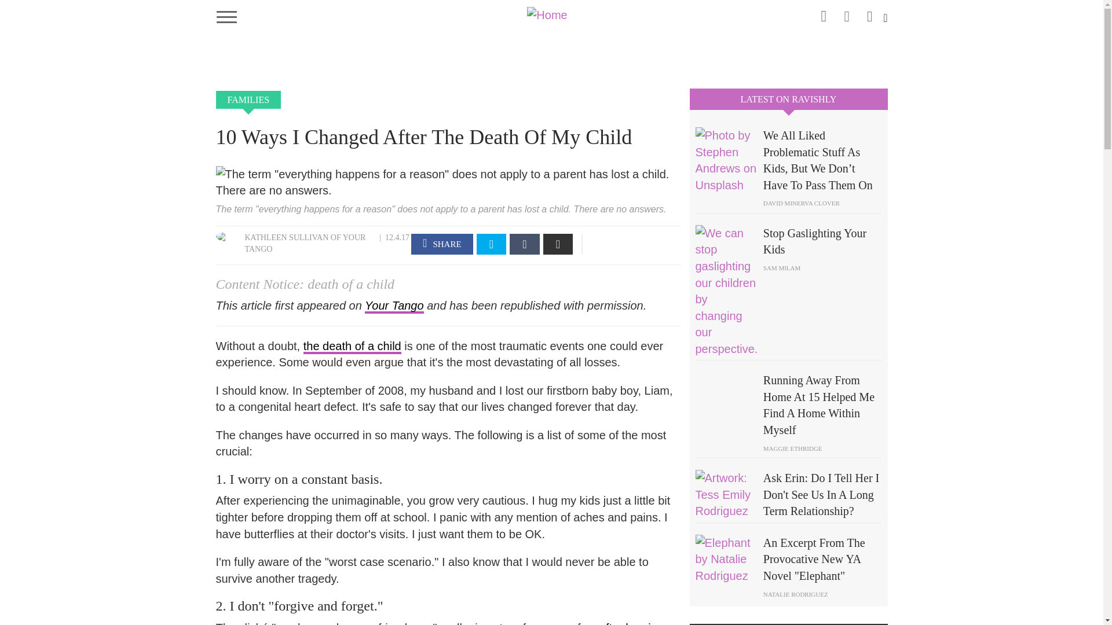 The image size is (1112, 625). What do you see at coordinates (824, 14) in the screenshot?
I see `instagram` at bounding box center [824, 14].